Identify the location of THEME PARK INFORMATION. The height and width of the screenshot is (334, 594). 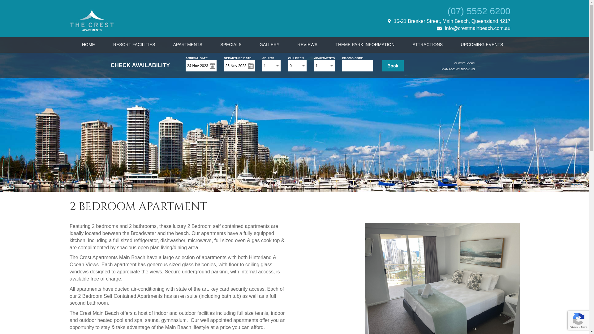
(365, 45).